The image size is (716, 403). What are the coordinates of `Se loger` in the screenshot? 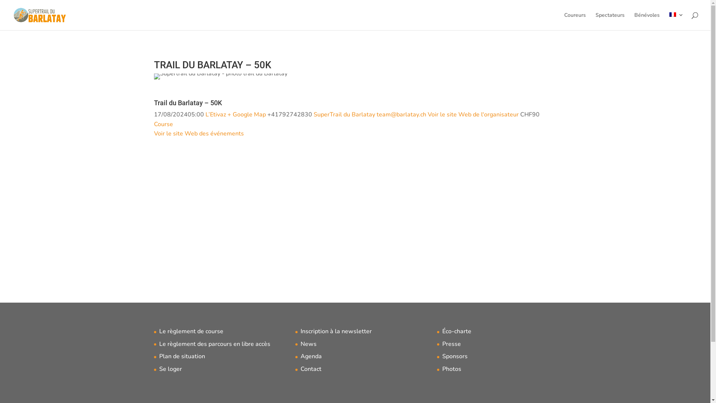 It's located at (170, 369).